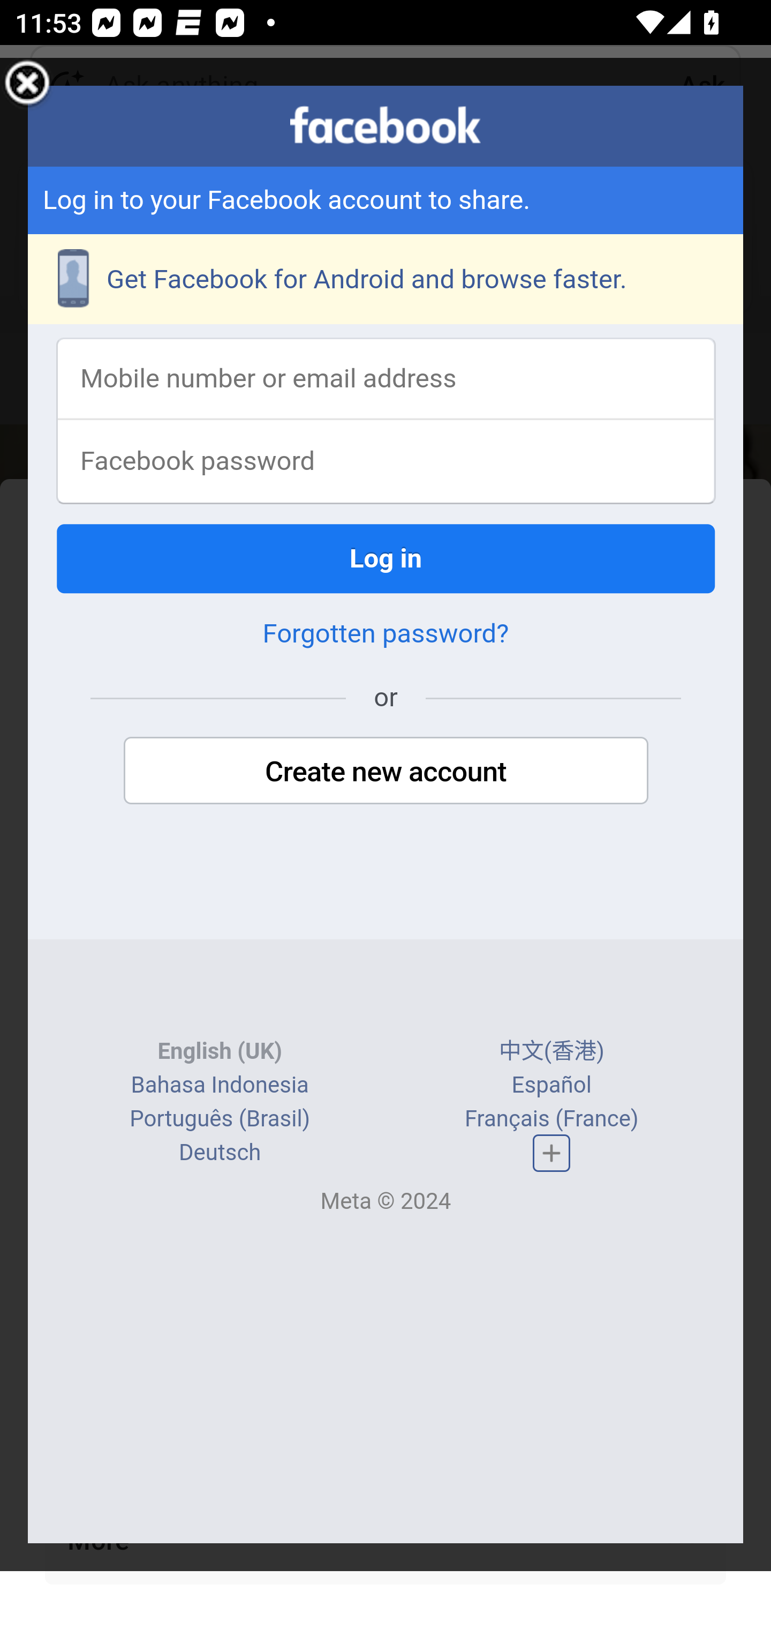 Image resolution: width=771 pixels, height=1629 pixels. Describe the element at coordinates (550, 1120) in the screenshot. I see `Français (France)` at that location.